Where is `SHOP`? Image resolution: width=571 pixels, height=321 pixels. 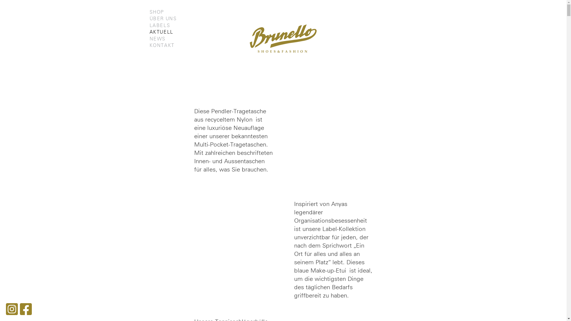
SHOP is located at coordinates (156, 12).